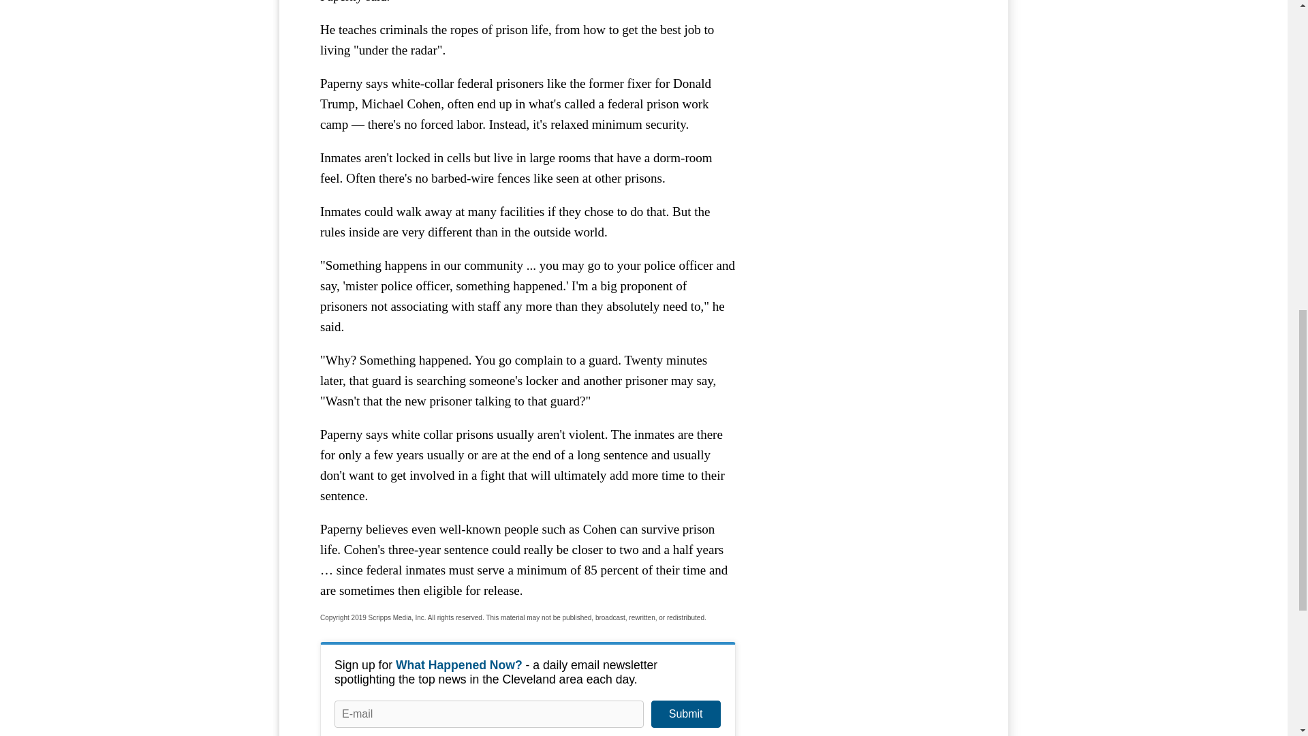 The image size is (1308, 736). I want to click on Submit, so click(685, 714).